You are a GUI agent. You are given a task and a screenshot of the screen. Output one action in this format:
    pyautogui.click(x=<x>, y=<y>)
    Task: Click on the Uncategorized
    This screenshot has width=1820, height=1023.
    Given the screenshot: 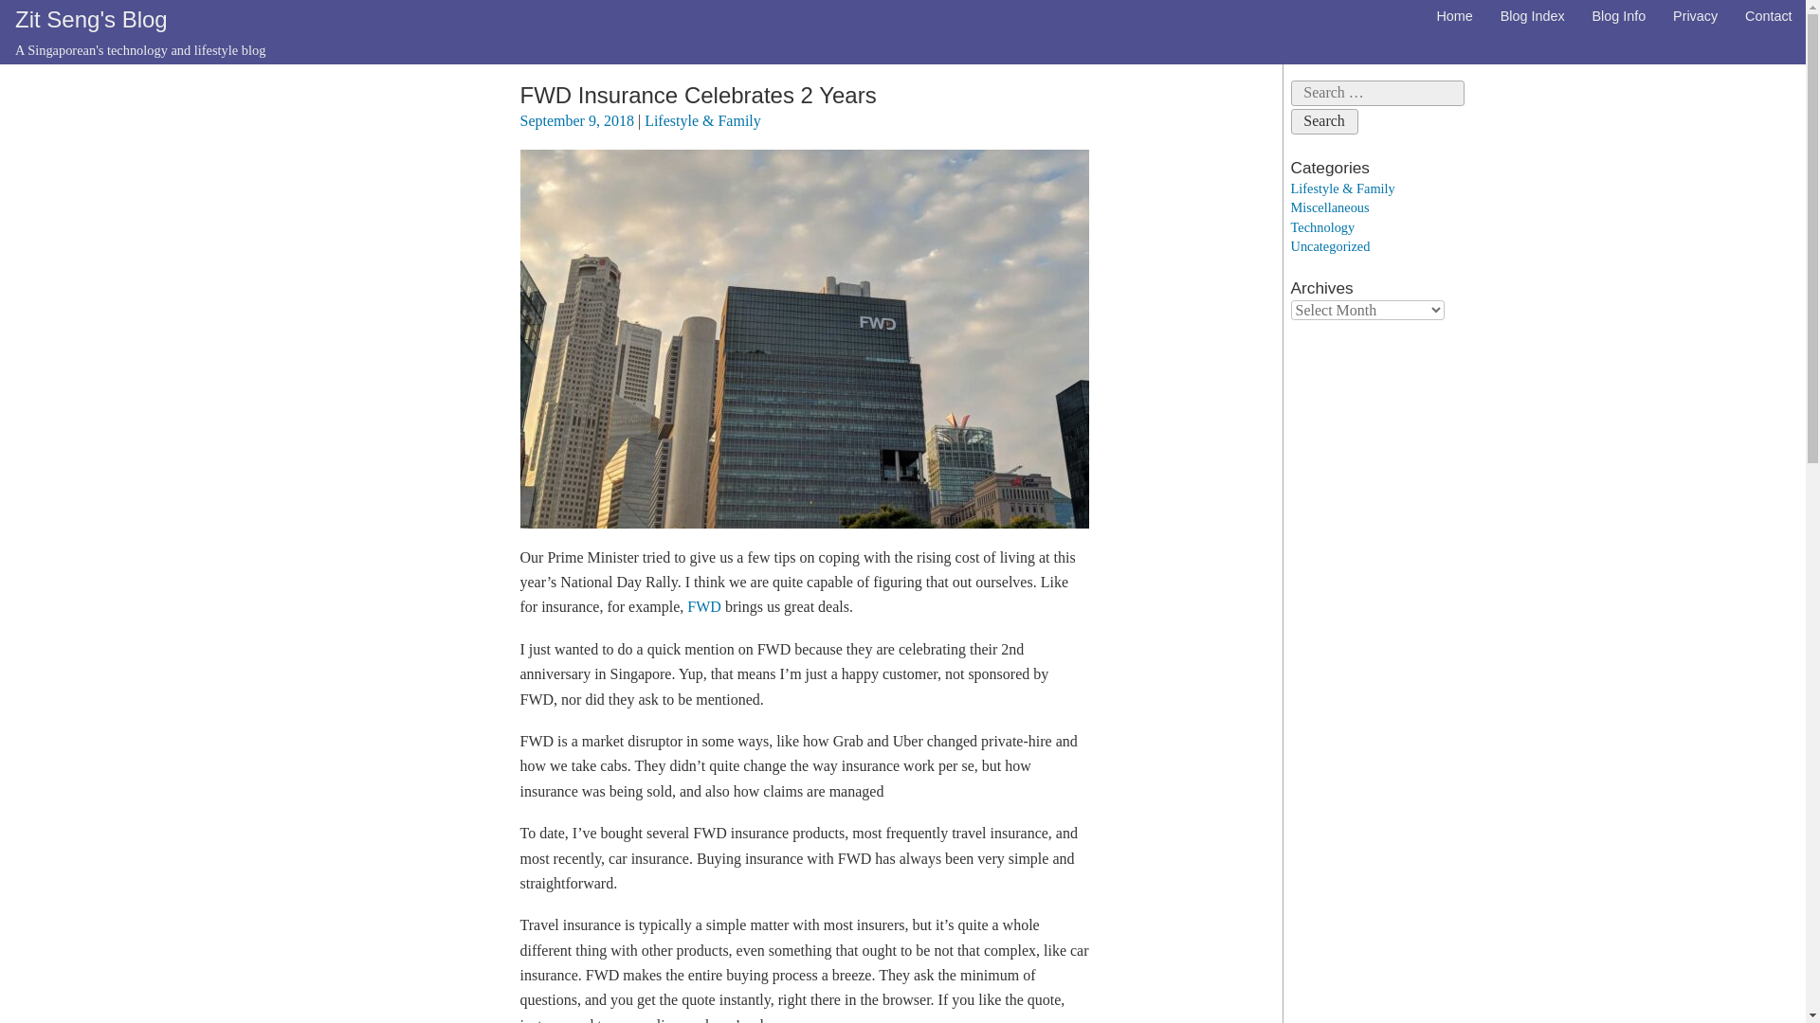 What is the action you would take?
    pyautogui.click(x=1330, y=245)
    